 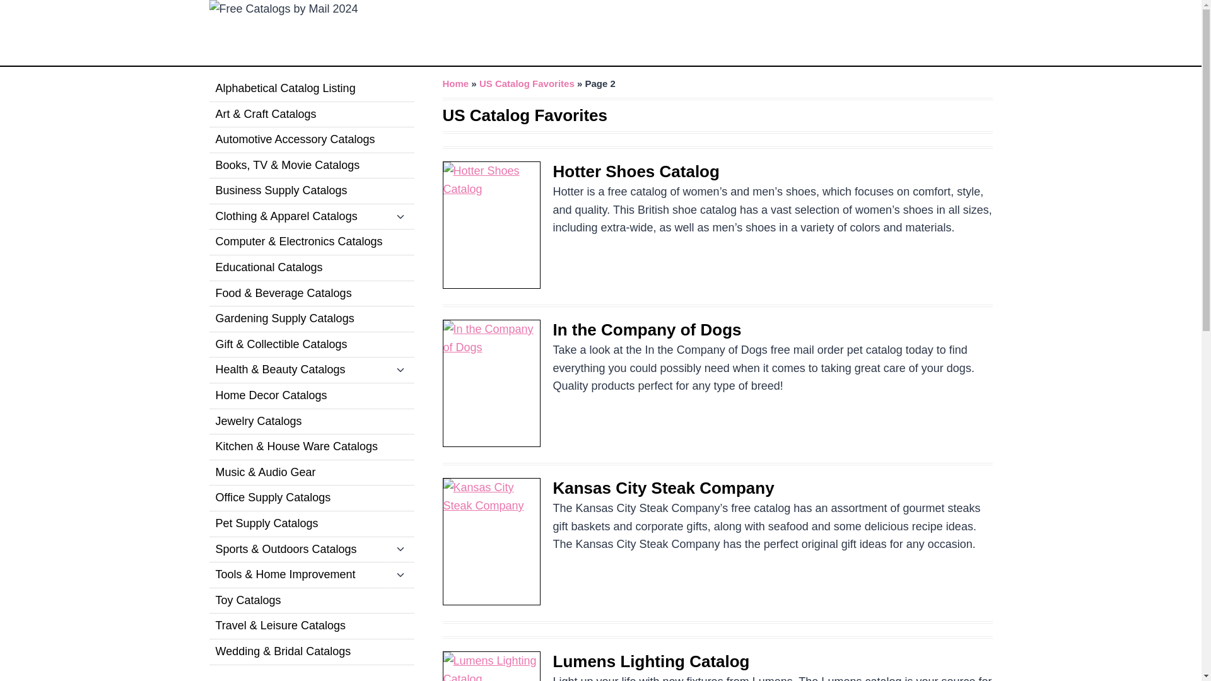 I want to click on Business Supply Catalogs, so click(x=312, y=191).